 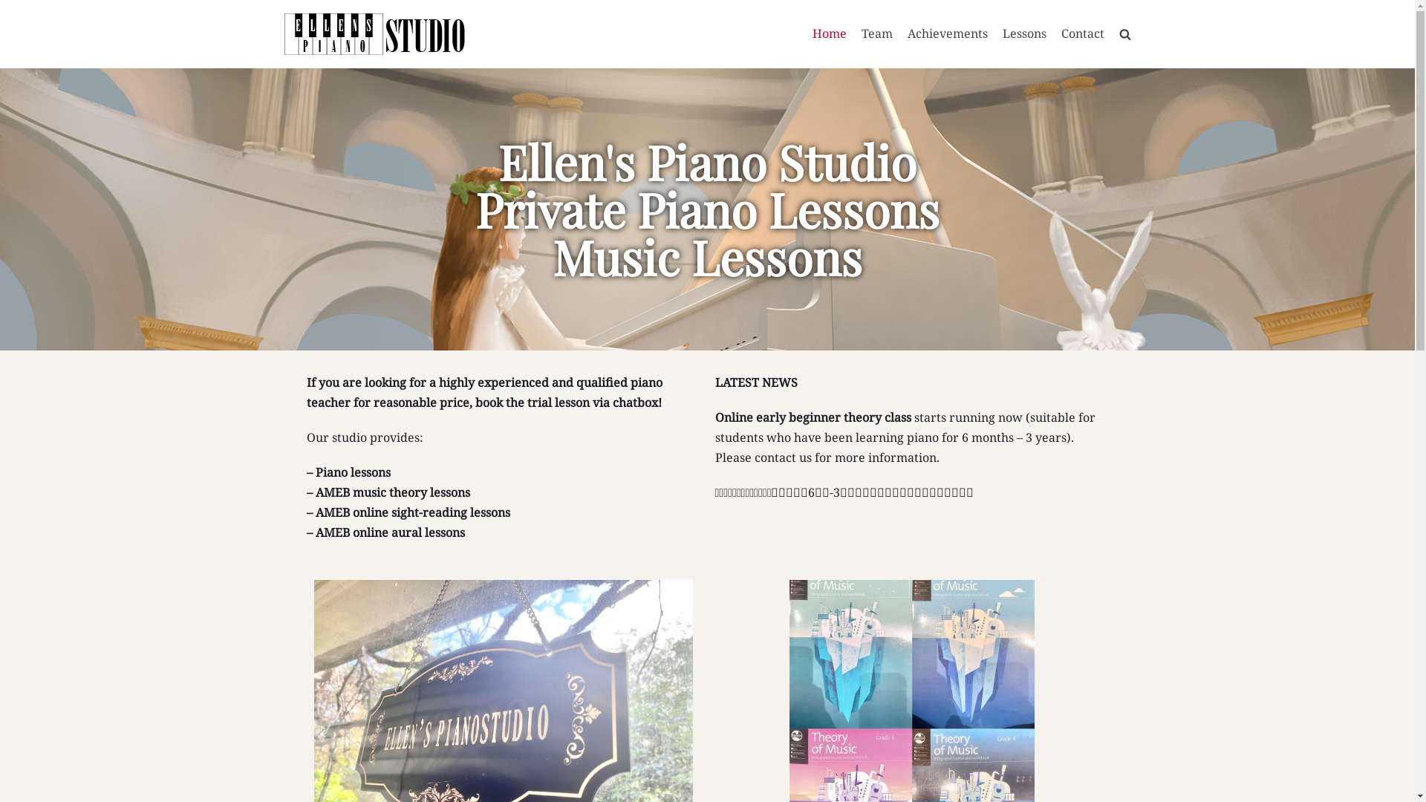 I want to click on Home, so click(x=830, y=34).